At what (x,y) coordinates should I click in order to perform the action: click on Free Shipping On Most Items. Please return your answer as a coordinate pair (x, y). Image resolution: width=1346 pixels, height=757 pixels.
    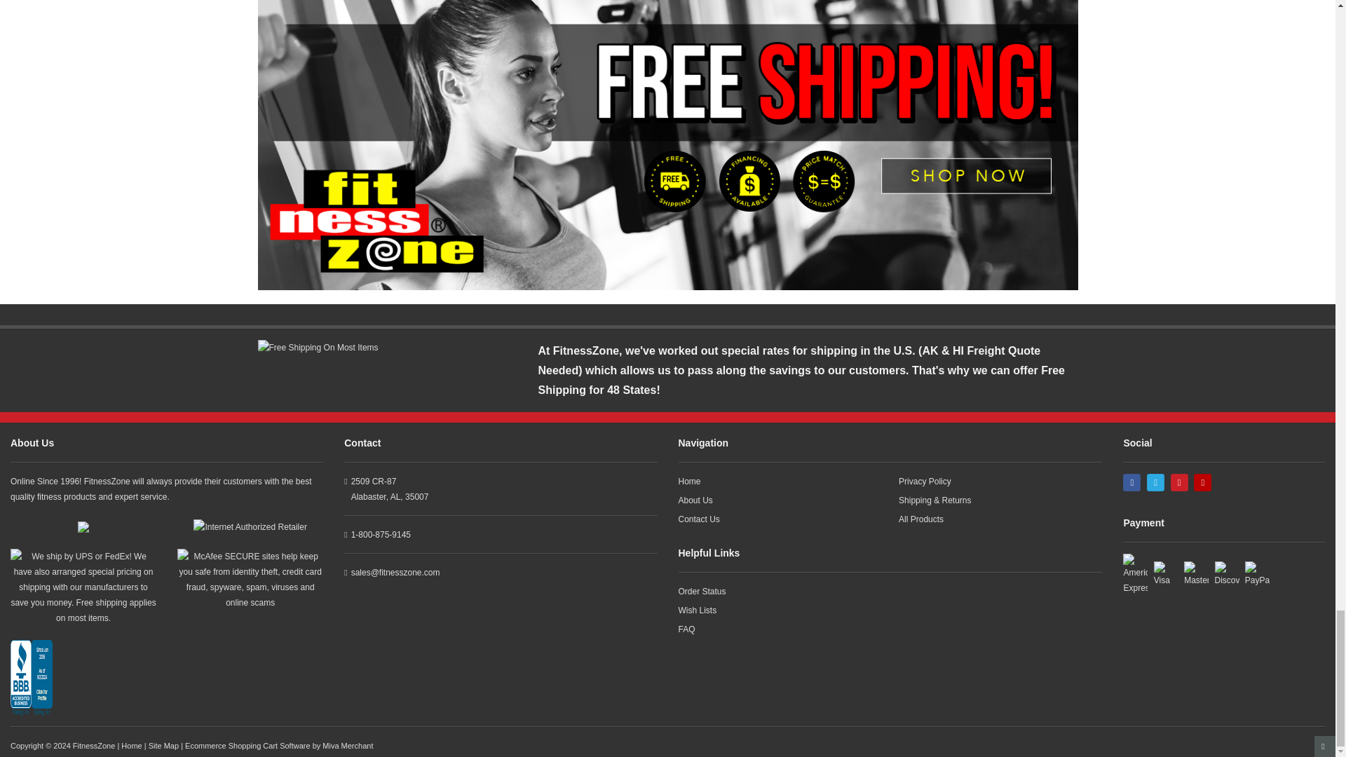
    Looking at the image, I should click on (387, 347).